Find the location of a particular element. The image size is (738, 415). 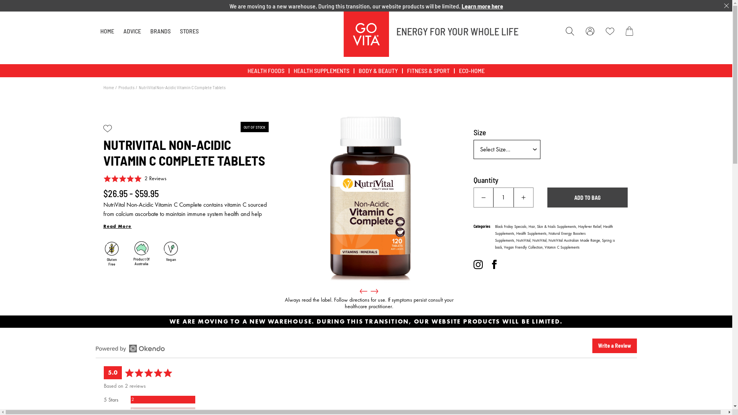

NutriVital,  is located at coordinates (524, 241).